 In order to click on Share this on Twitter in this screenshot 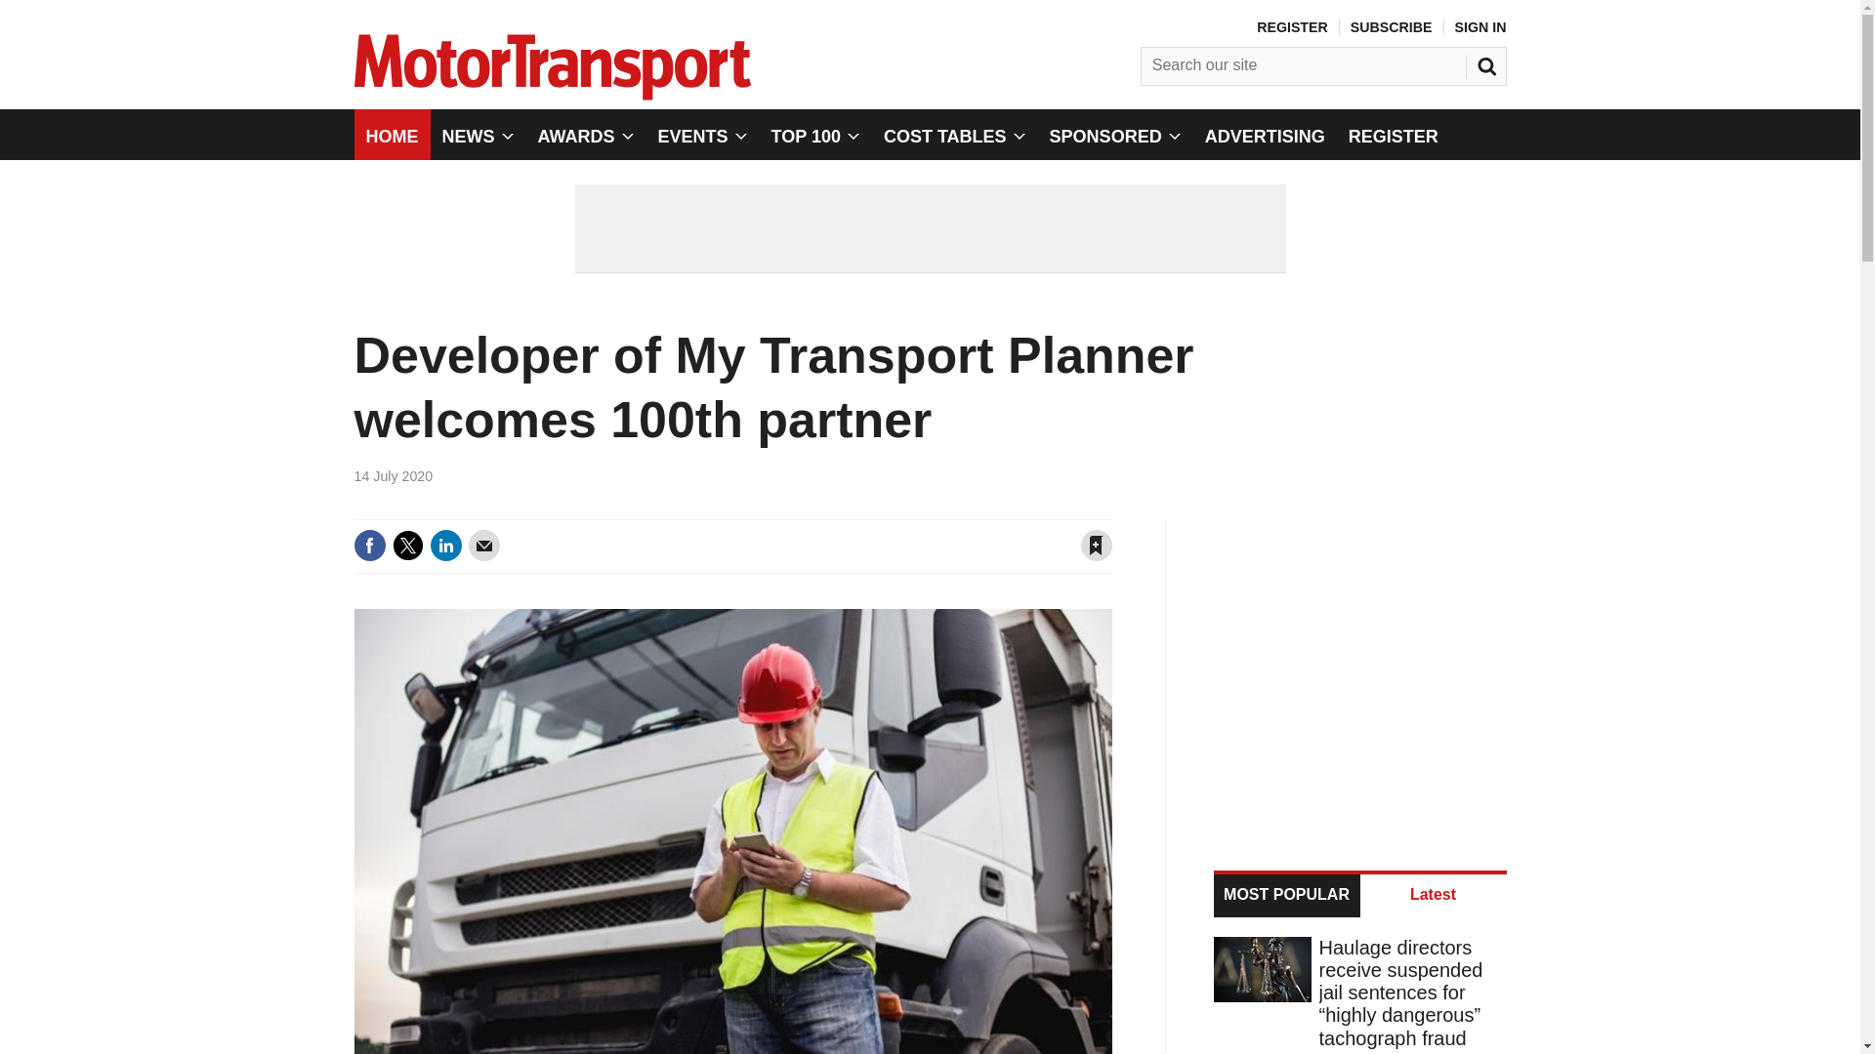, I will do `click(407, 545)`.